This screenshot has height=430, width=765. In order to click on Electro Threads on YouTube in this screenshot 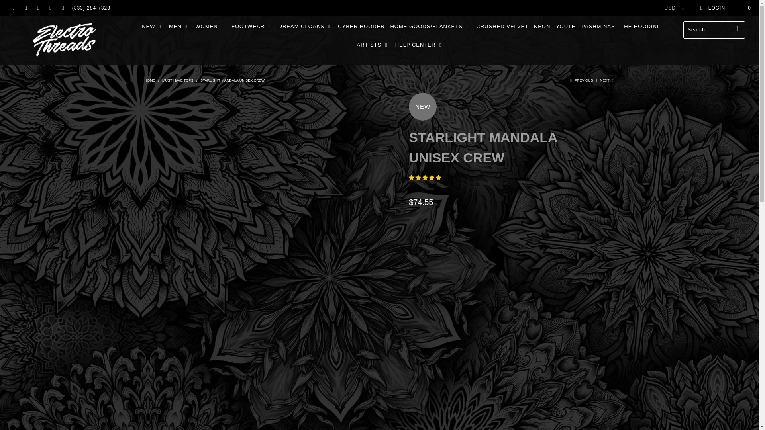, I will do `click(37, 8)`.